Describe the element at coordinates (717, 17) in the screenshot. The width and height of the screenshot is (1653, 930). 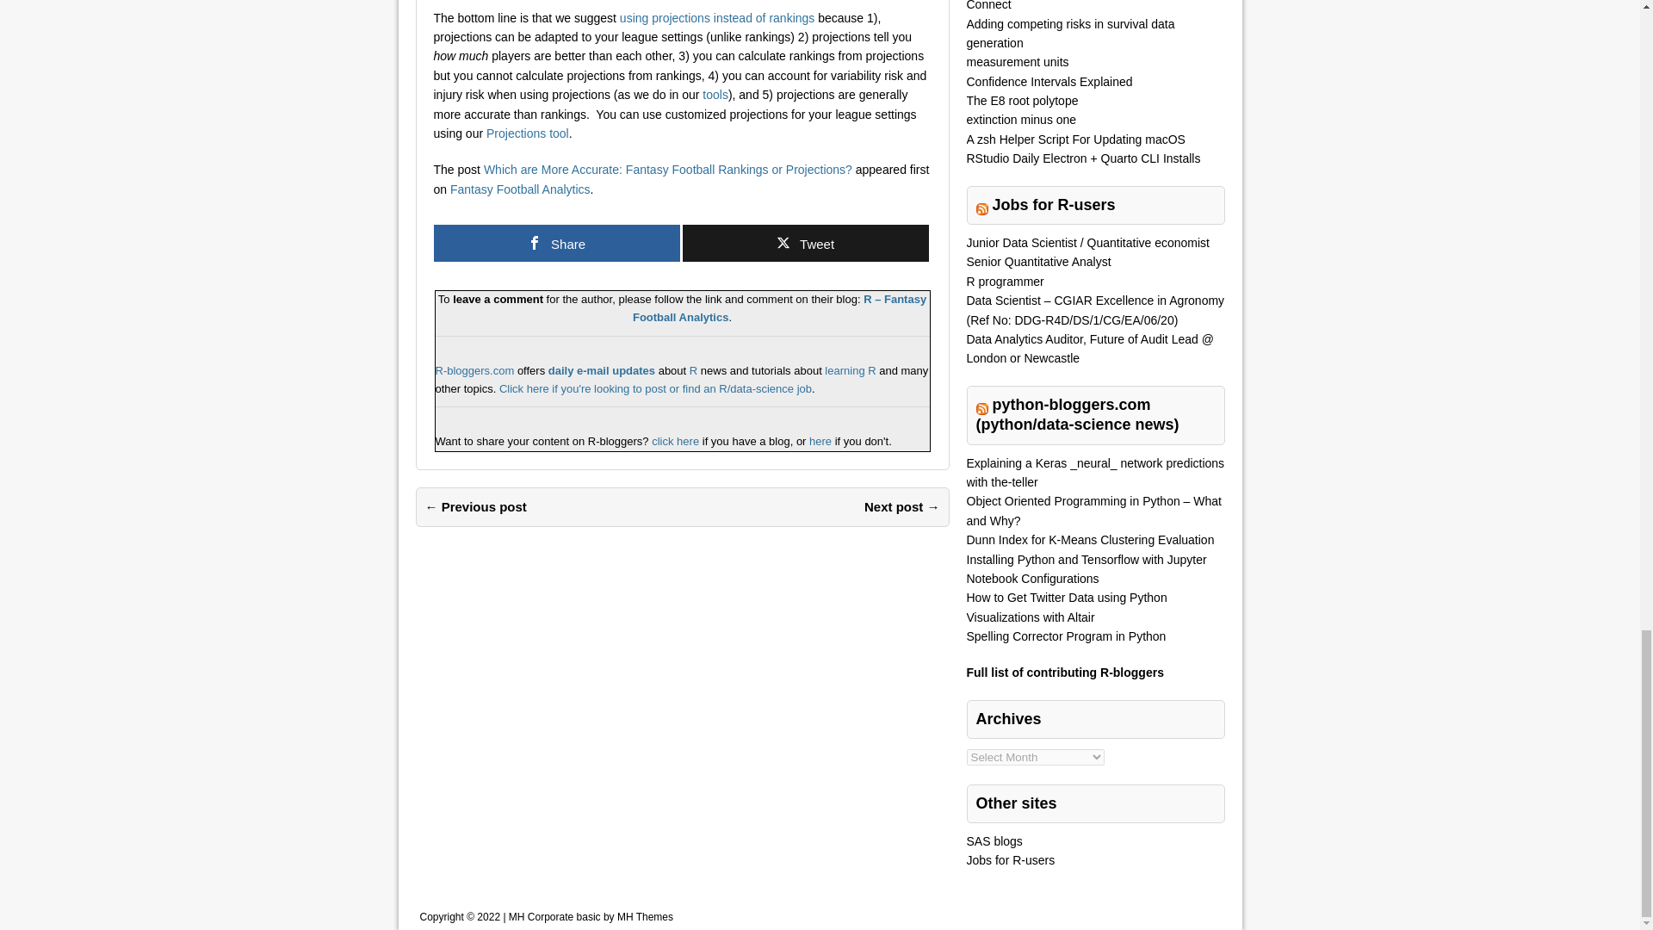
I see `using projections instead of rankings` at that location.